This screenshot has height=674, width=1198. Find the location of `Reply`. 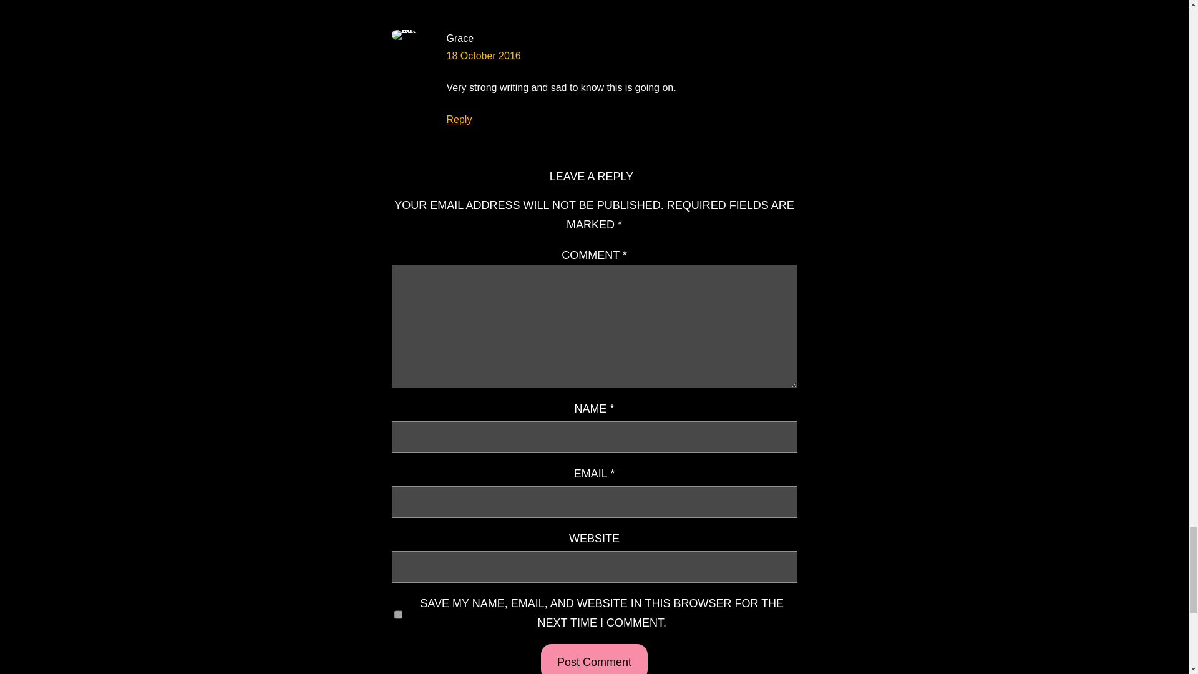

Reply is located at coordinates (459, 119).